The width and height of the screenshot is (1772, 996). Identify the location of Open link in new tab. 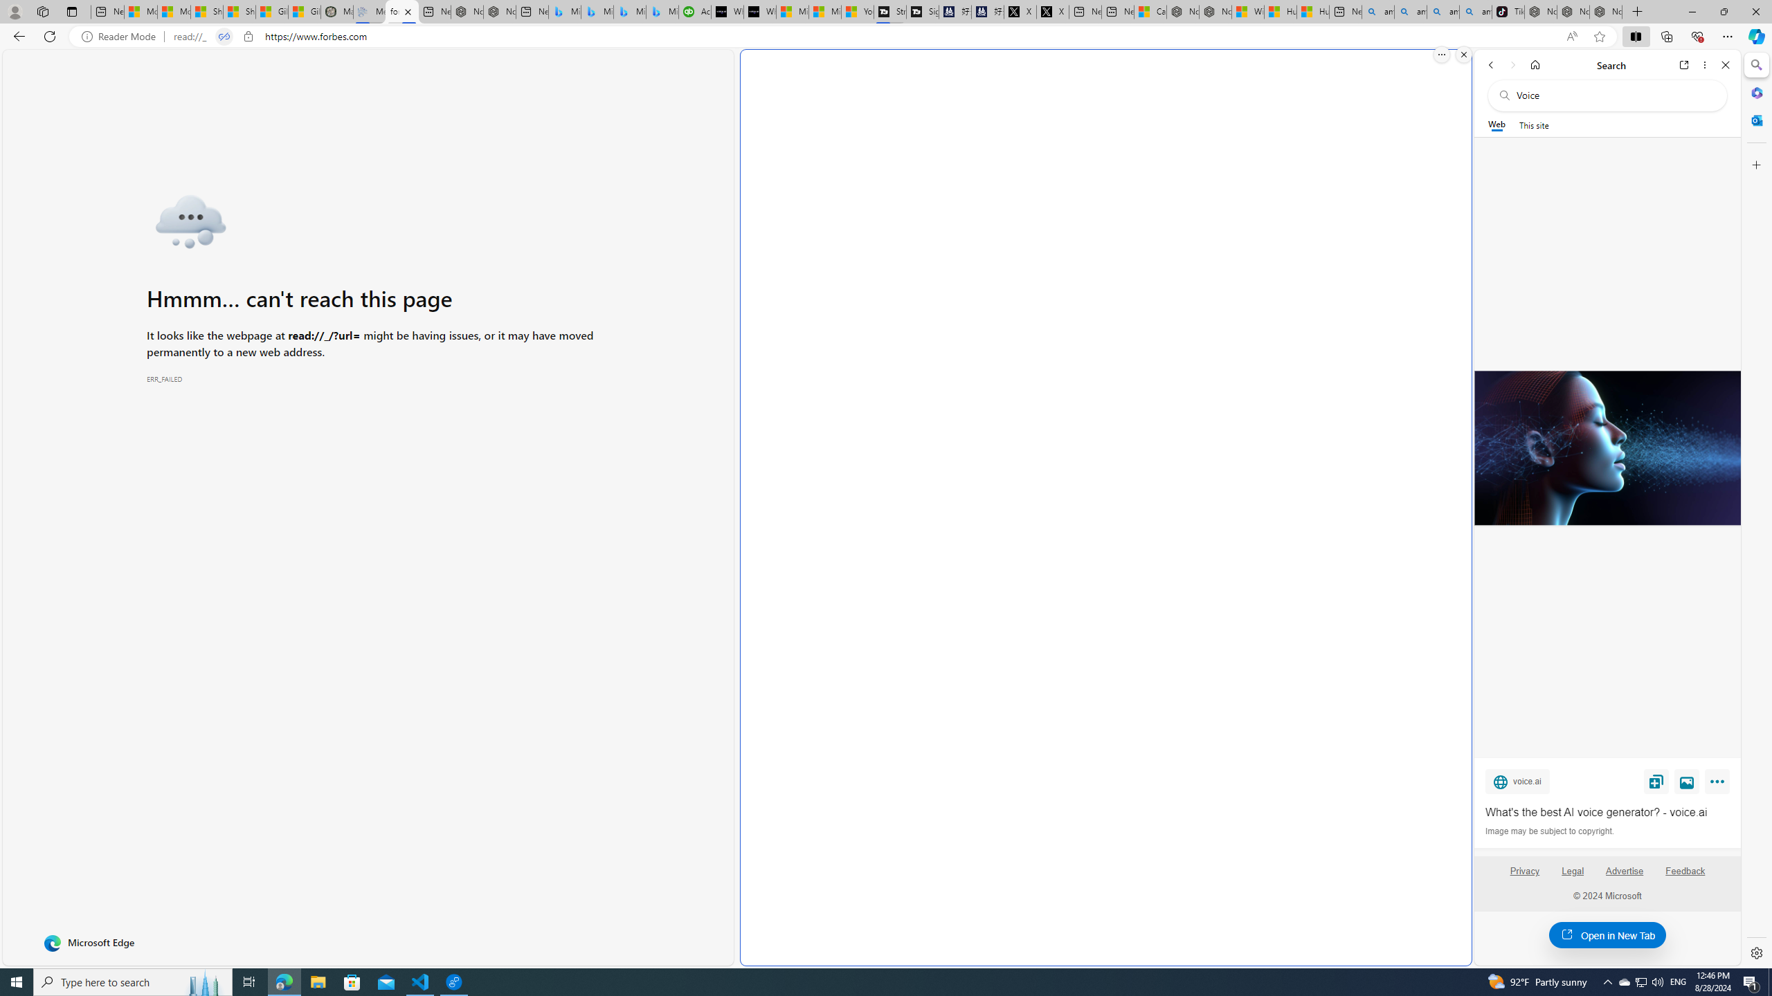
(1684, 65).